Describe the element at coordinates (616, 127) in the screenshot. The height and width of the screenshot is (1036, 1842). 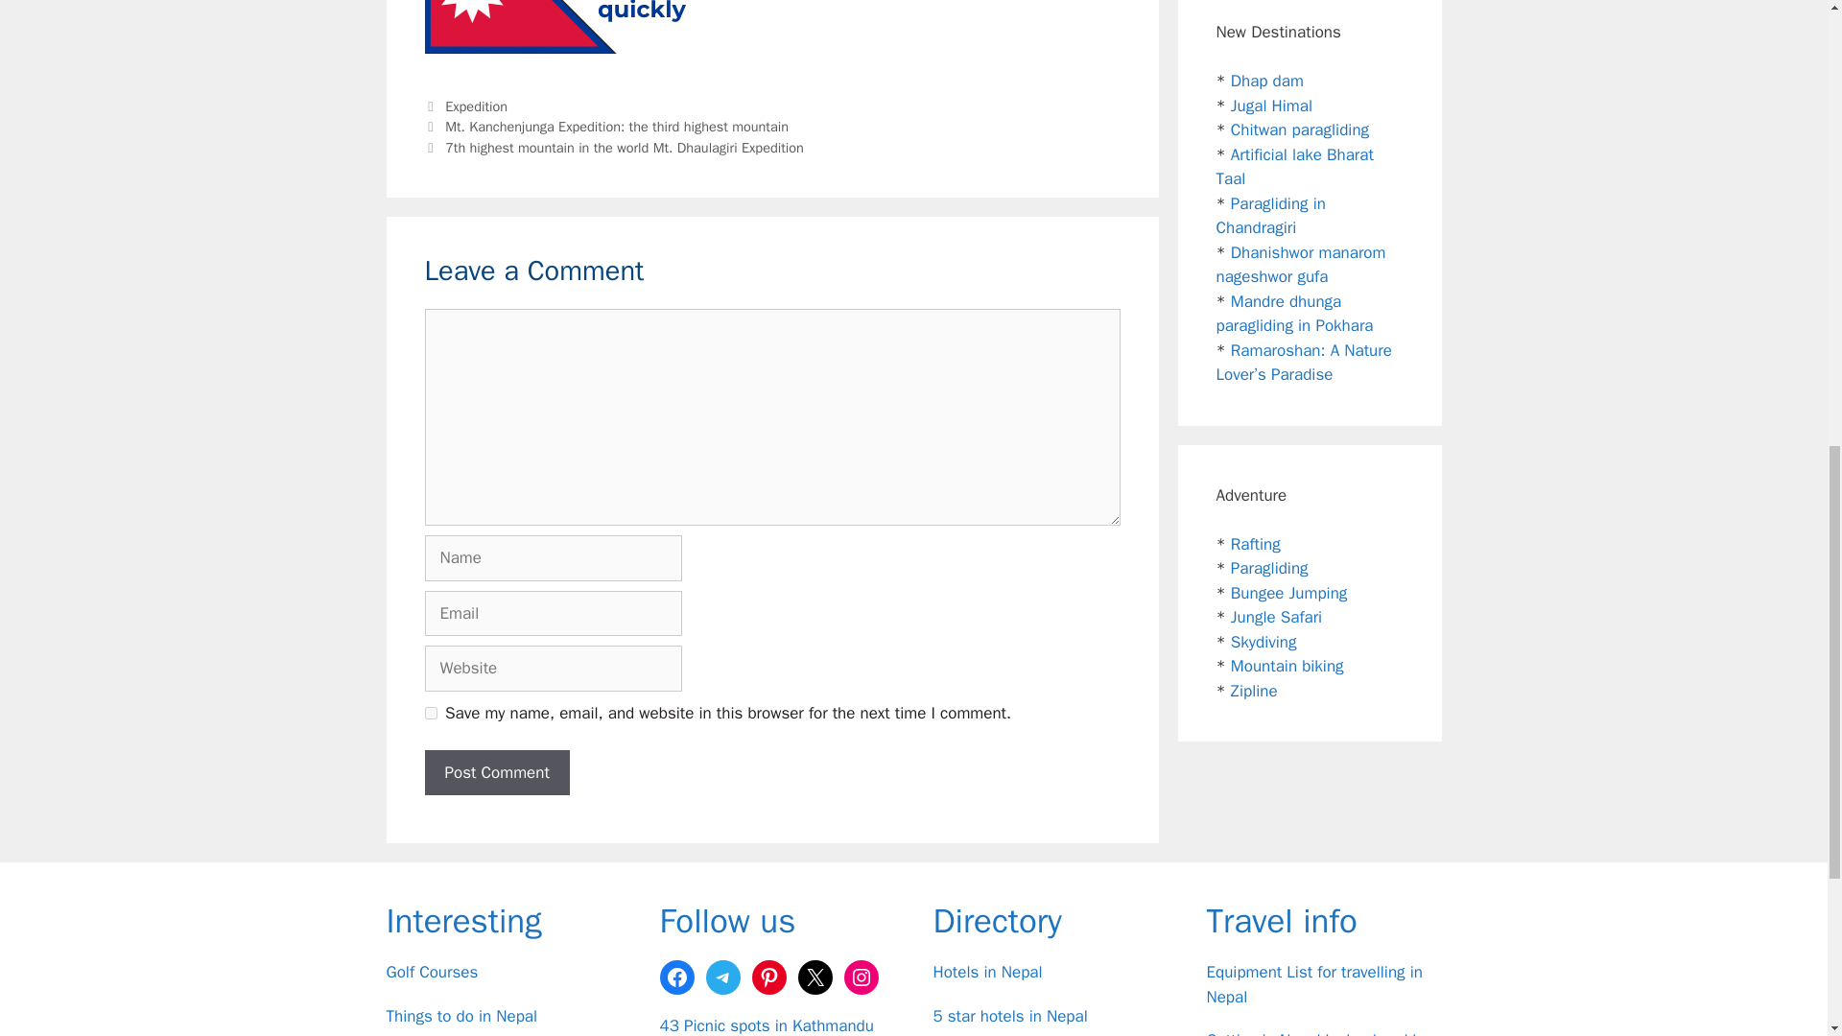
I see `Mt. Kanchenjunga Expedition: the third highest mountain` at that location.